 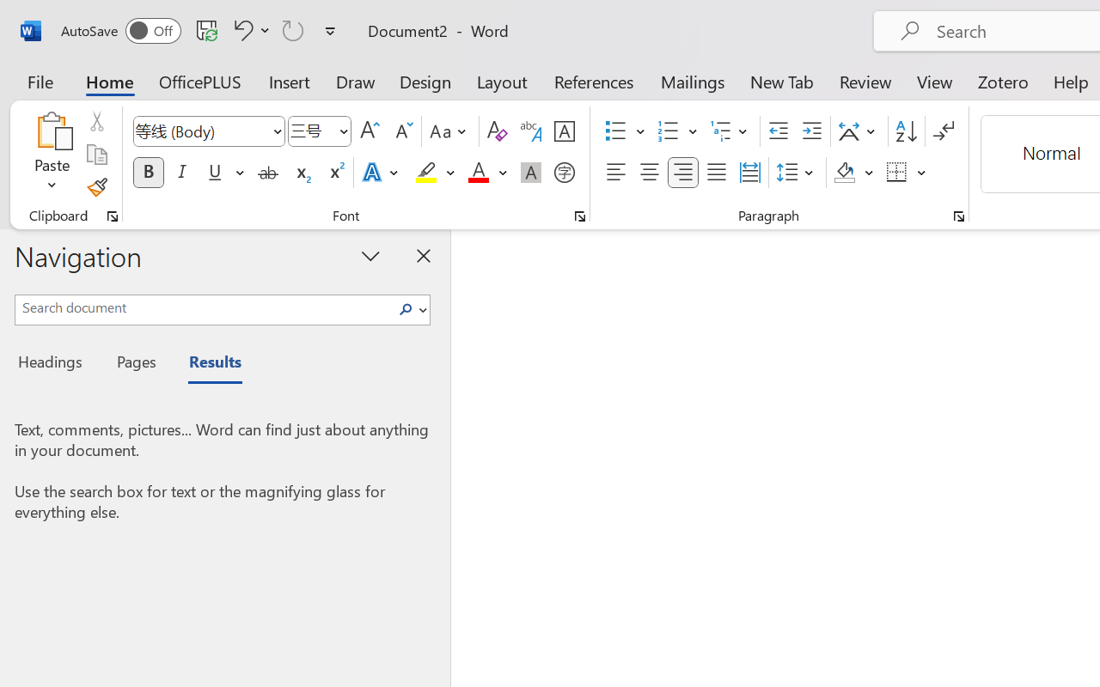 What do you see at coordinates (113, 216) in the screenshot?
I see `Office Clipboard...` at bounding box center [113, 216].